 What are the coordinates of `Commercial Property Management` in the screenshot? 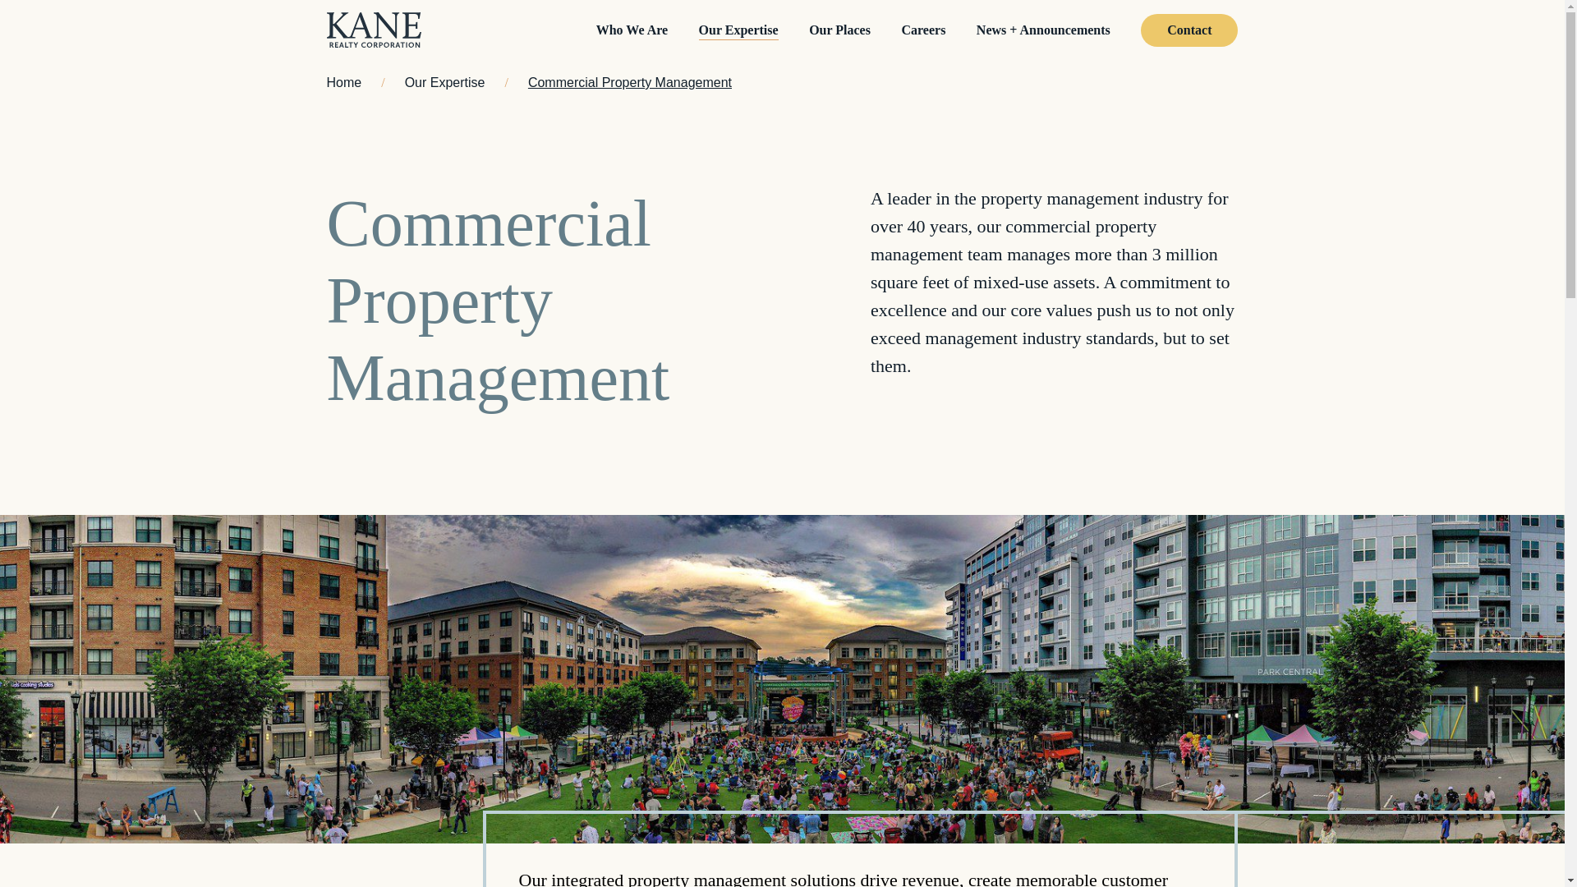 It's located at (629, 82).